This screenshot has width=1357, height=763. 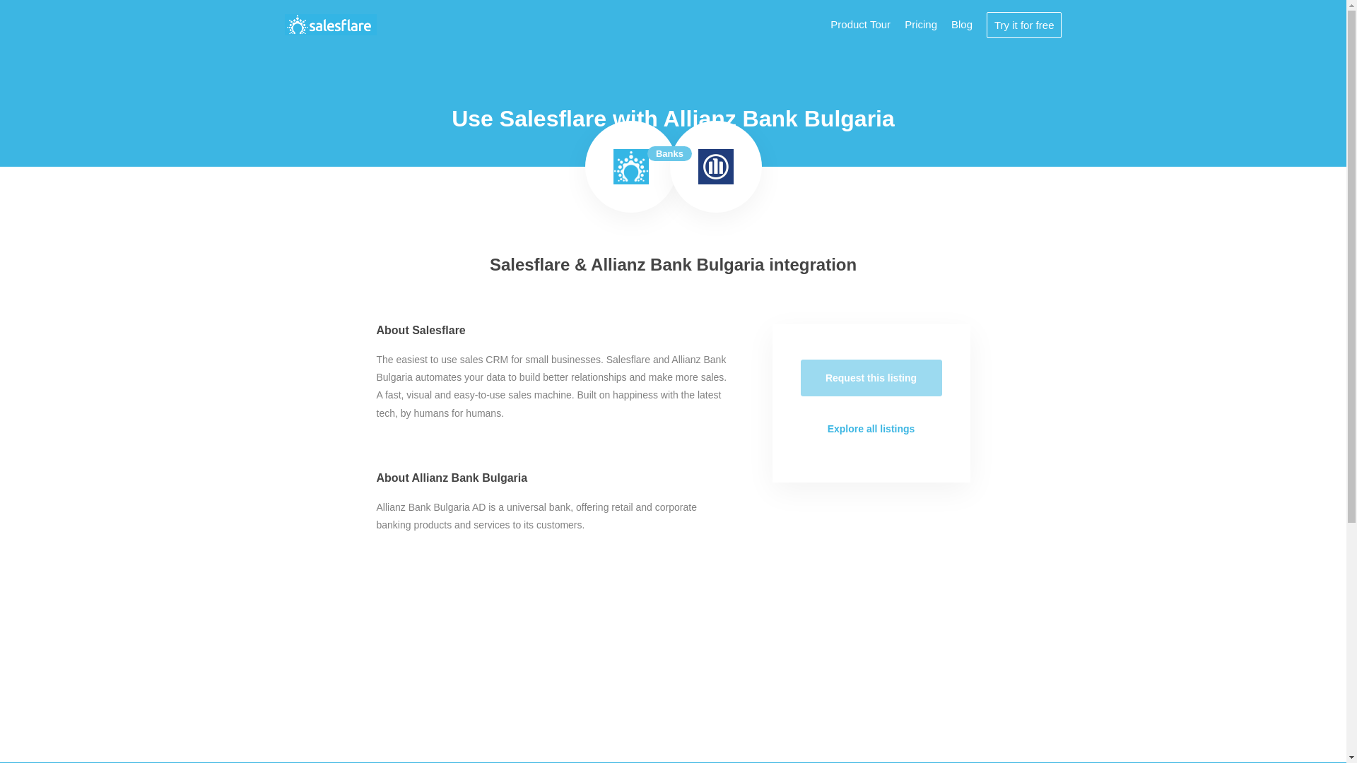 What do you see at coordinates (921, 24) in the screenshot?
I see `Pricing` at bounding box center [921, 24].